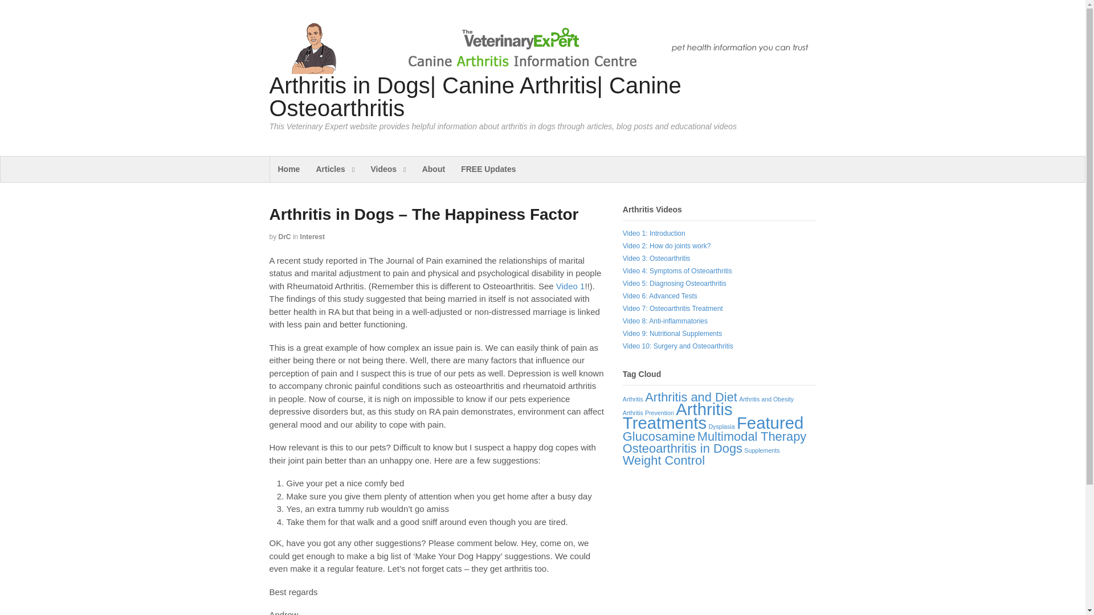 The image size is (1094, 615). Describe the element at coordinates (677, 270) in the screenshot. I see `Video 4: Symptoms of Osteoarthritis` at that location.